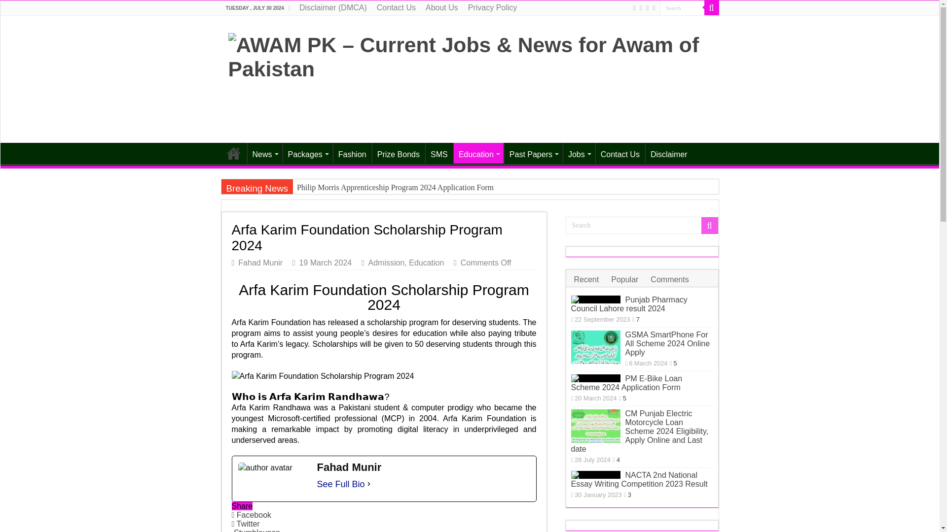 The width and height of the screenshot is (947, 532). Describe the element at coordinates (398, 153) in the screenshot. I see `Prize Bonds` at that location.